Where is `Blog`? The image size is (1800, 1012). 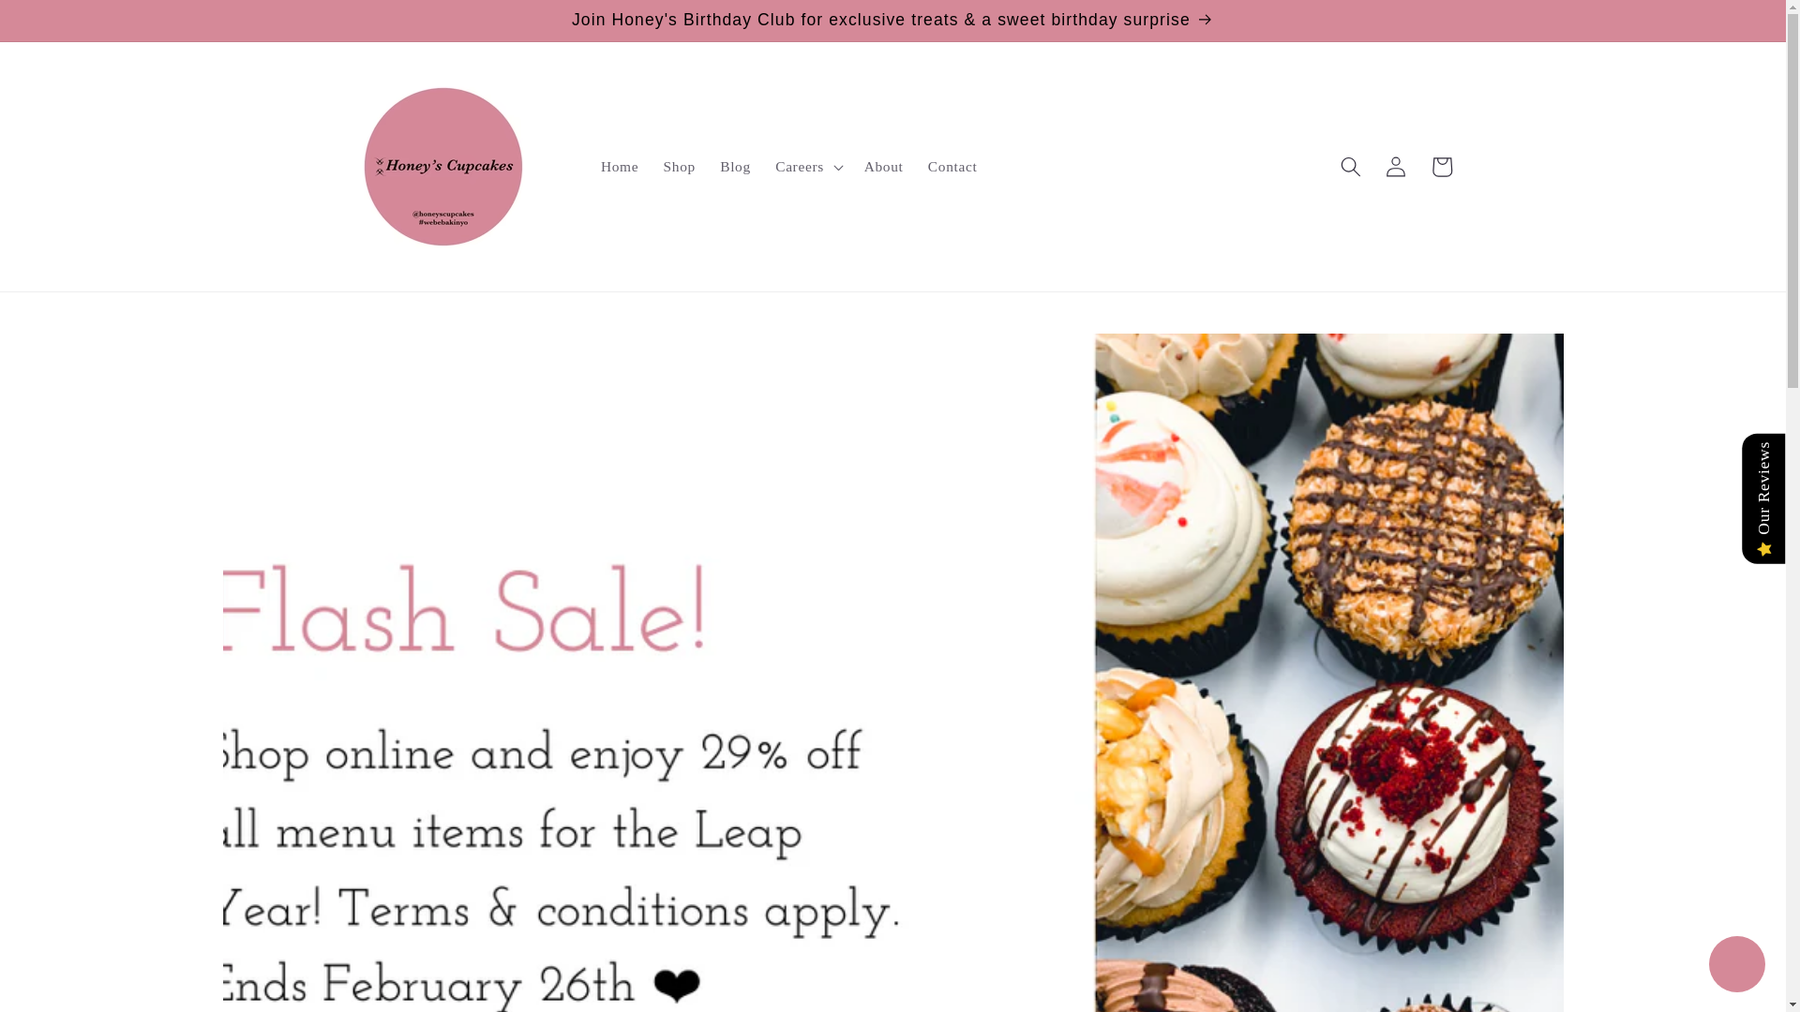
Blog is located at coordinates (735, 167).